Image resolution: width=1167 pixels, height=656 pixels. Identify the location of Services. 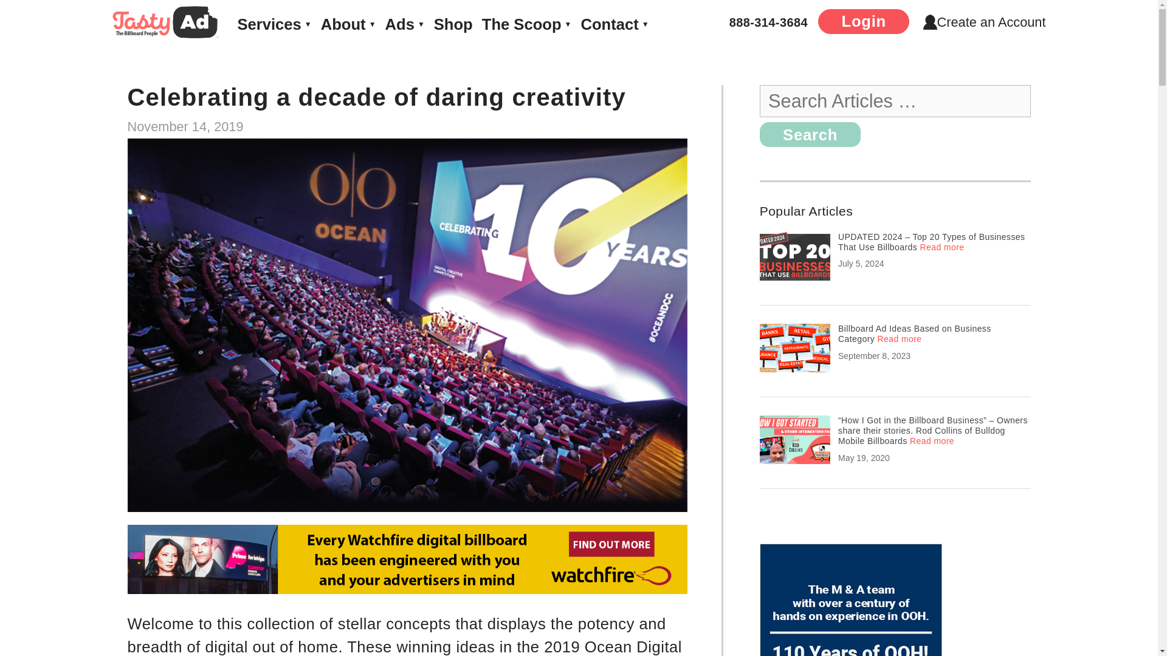
(274, 24).